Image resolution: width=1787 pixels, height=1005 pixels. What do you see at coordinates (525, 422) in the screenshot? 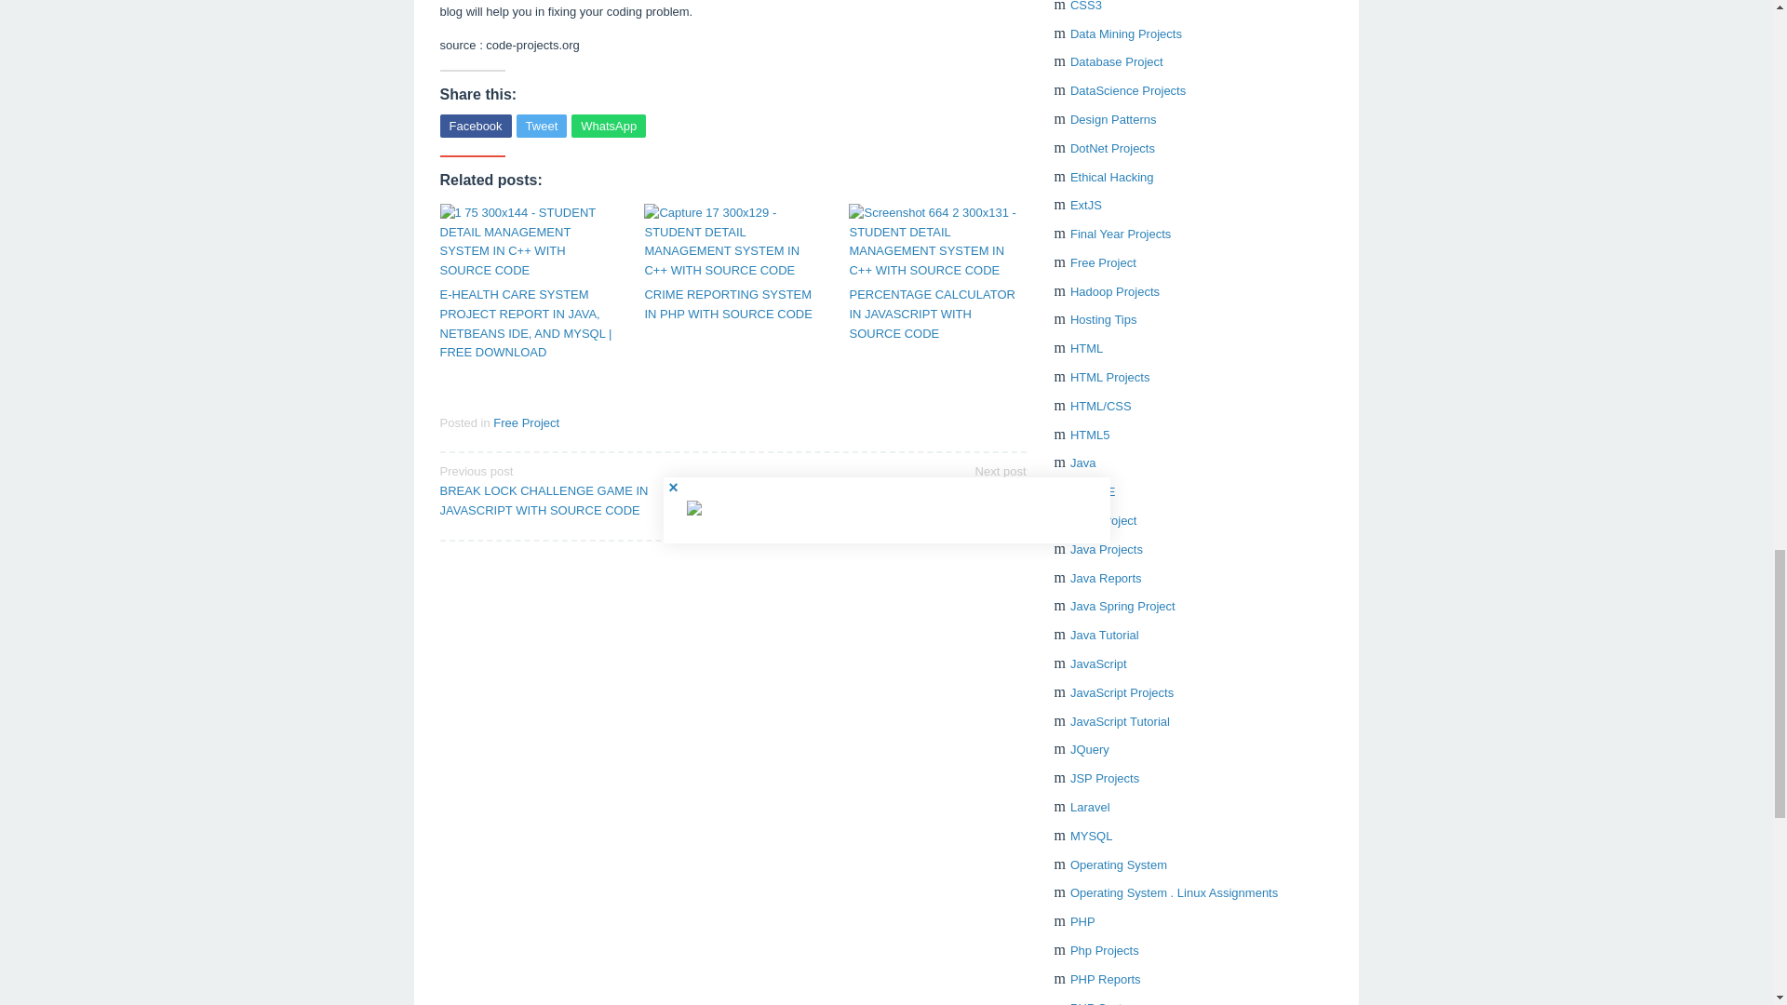
I see `Free Project` at bounding box center [525, 422].